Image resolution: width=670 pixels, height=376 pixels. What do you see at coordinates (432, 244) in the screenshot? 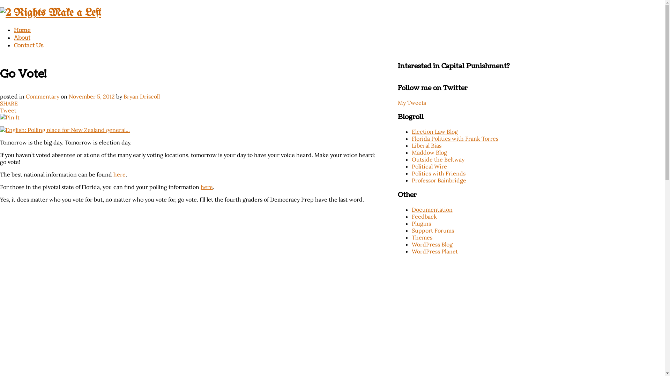
I see `WordPress Blog` at bounding box center [432, 244].